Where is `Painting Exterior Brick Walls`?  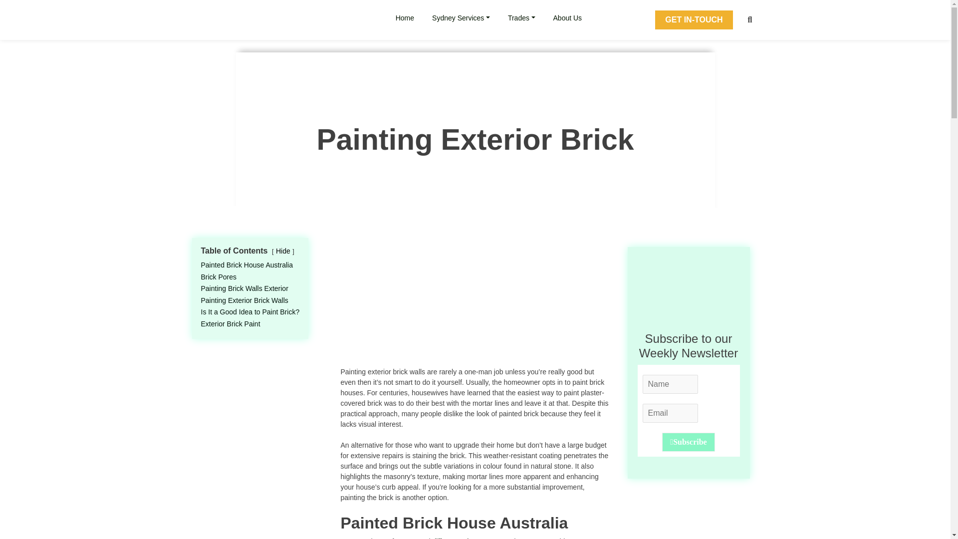
Painting Exterior Brick Walls is located at coordinates (244, 300).